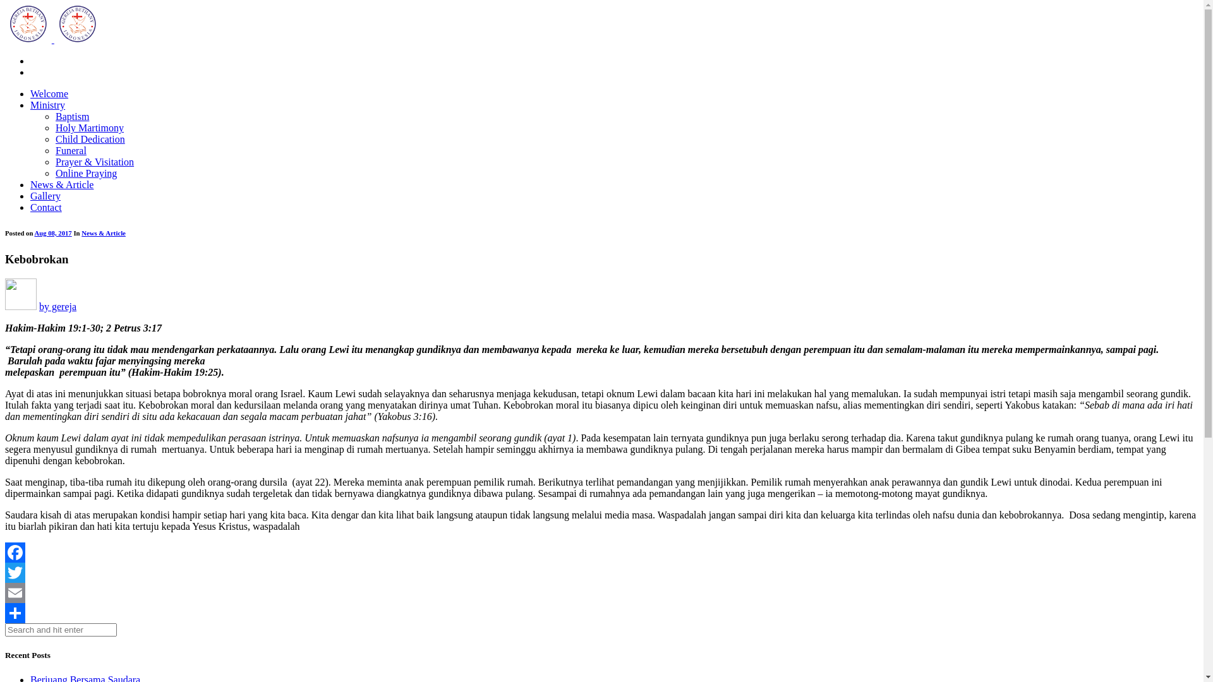 The width and height of the screenshot is (1213, 682). I want to click on Gallery, so click(45, 196).